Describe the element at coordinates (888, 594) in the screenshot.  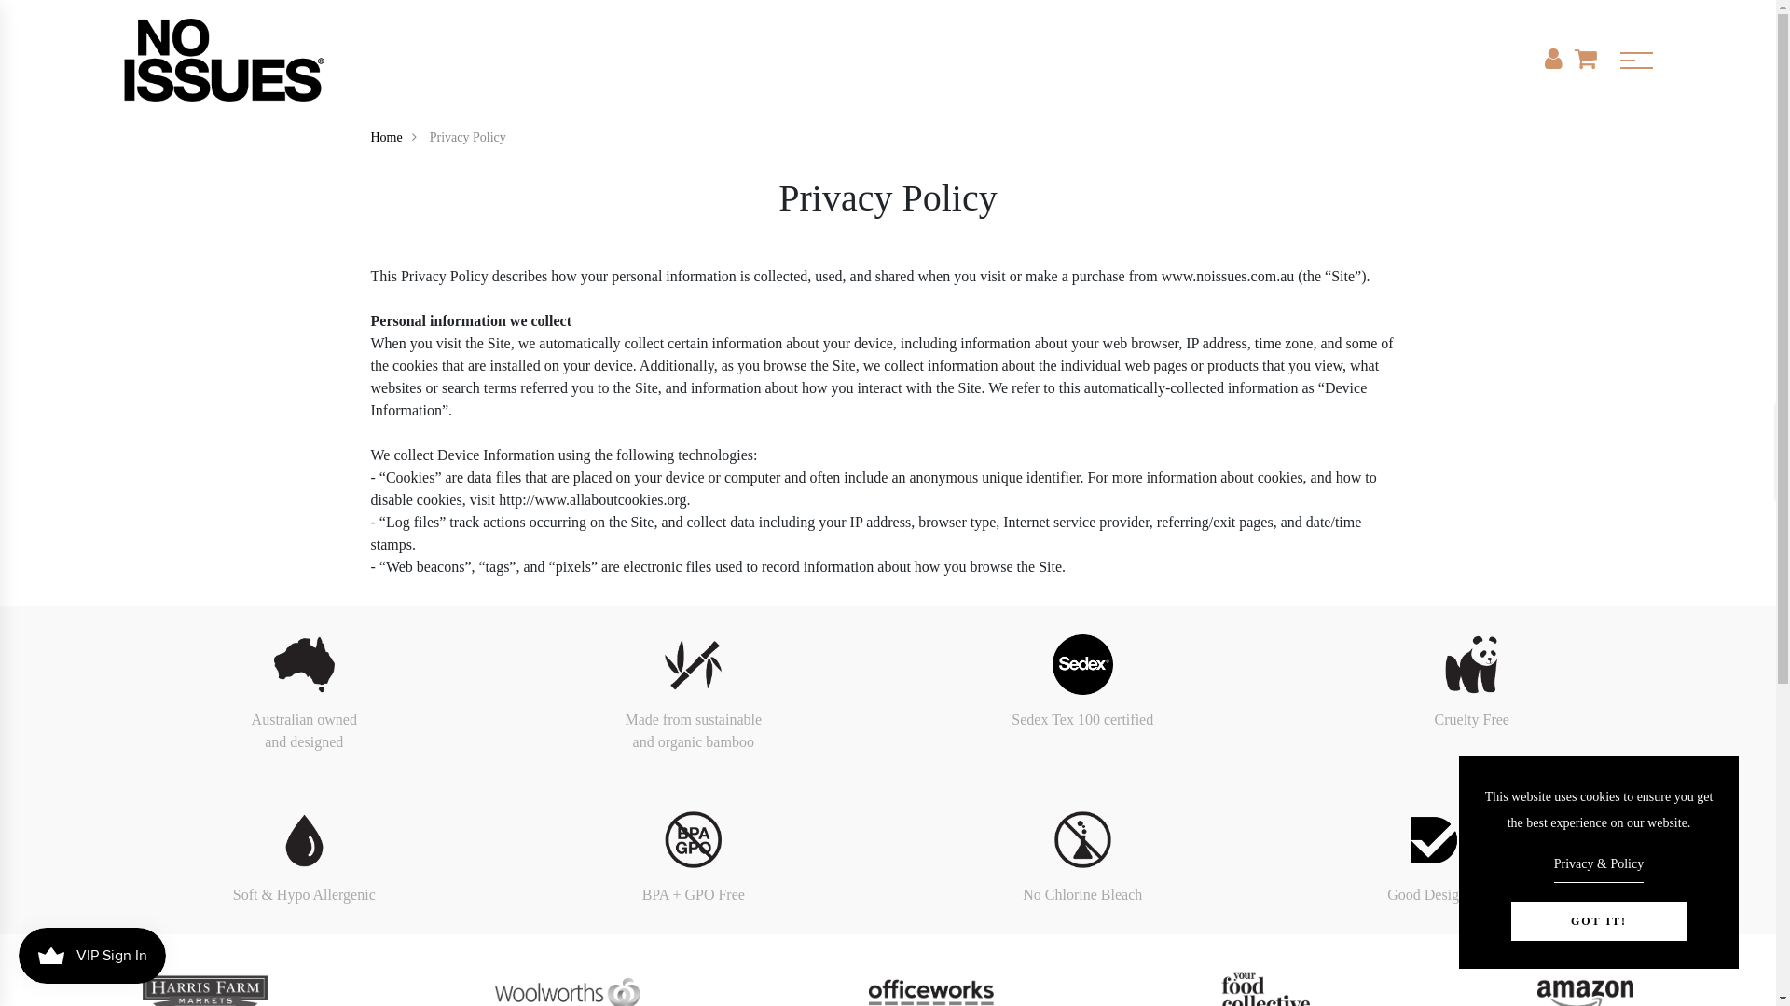
I see `Log In` at that location.